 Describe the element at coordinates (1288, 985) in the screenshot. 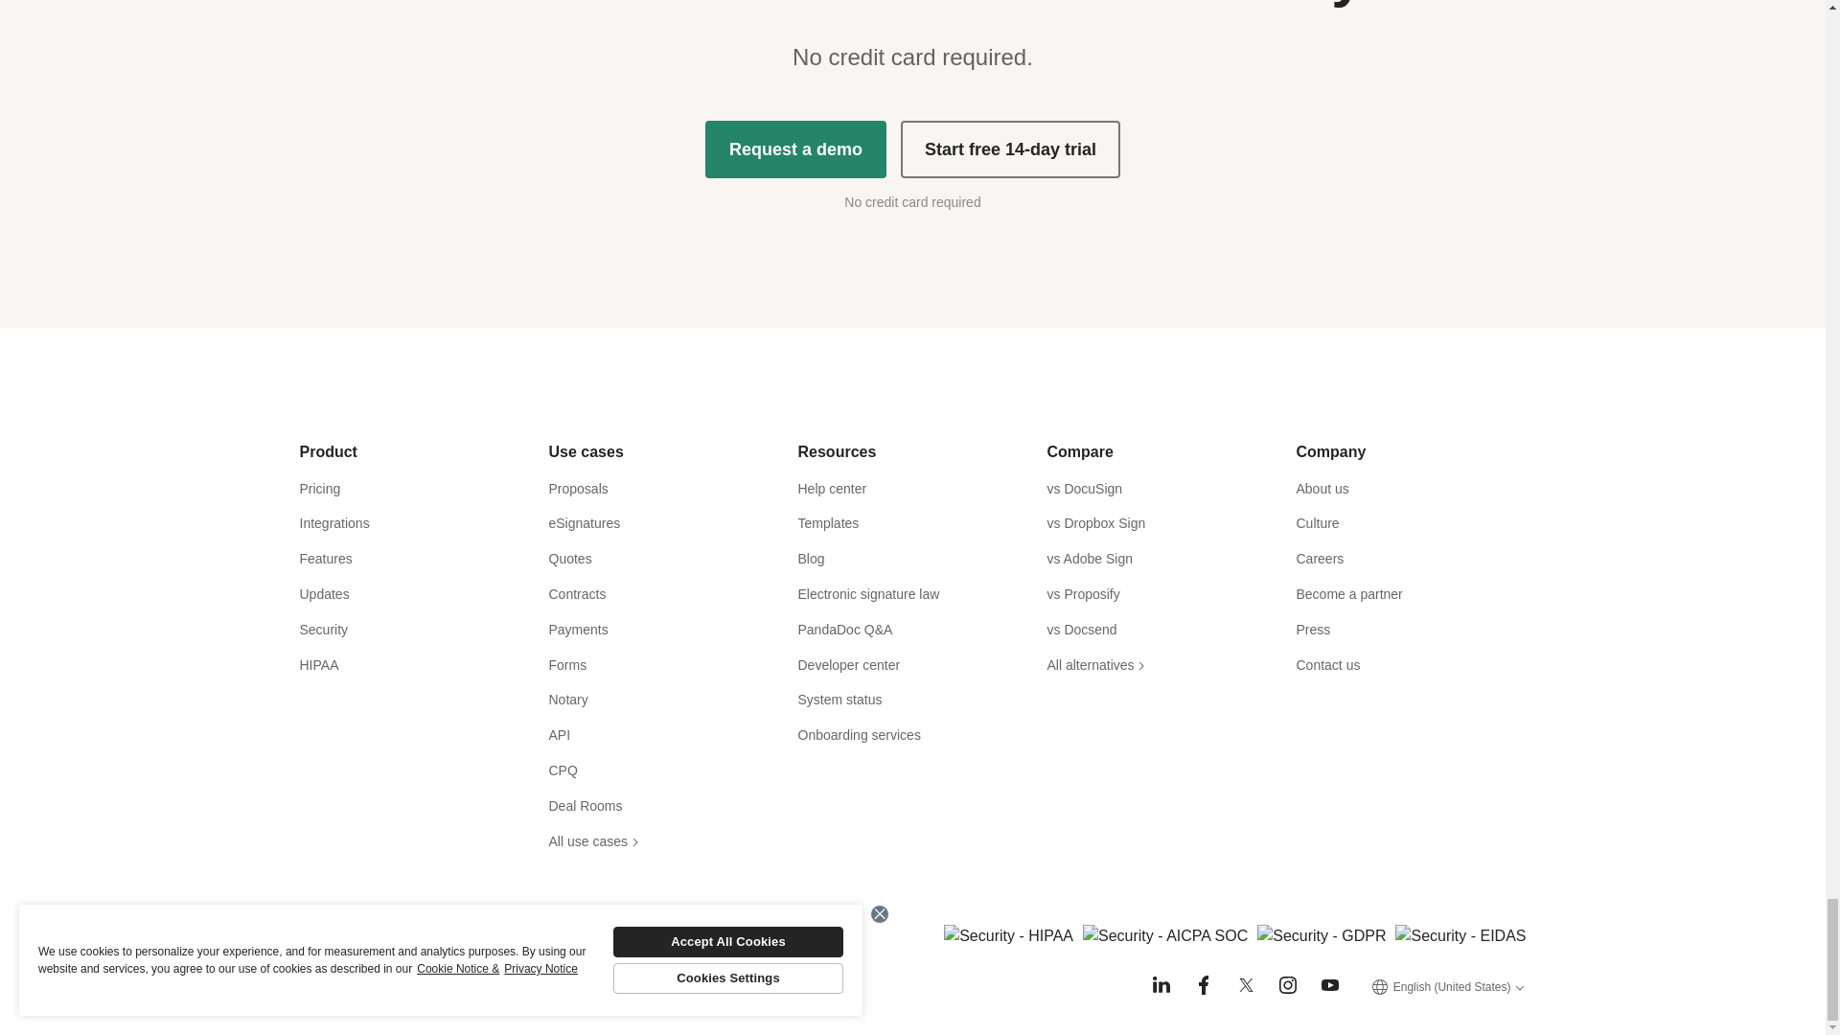

I see `Instagram` at that location.